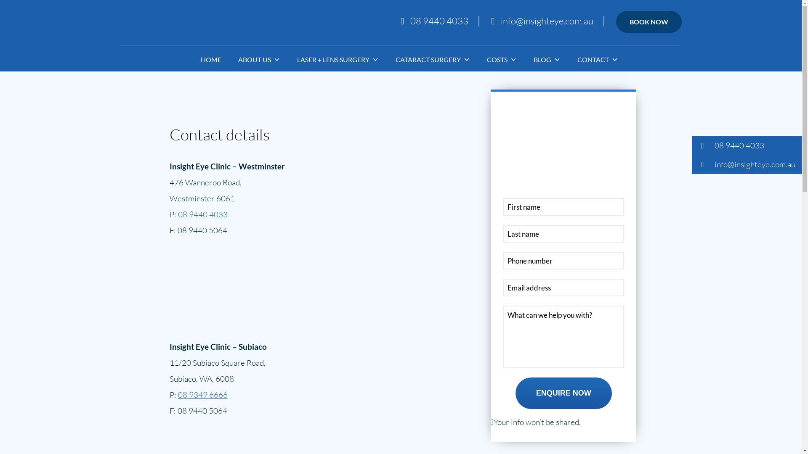 The width and height of the screenshot is (808, 454). What do you see at coordinates (202, 60) in the screenshot?
I see `HOME` at bounding box center [202, 60].